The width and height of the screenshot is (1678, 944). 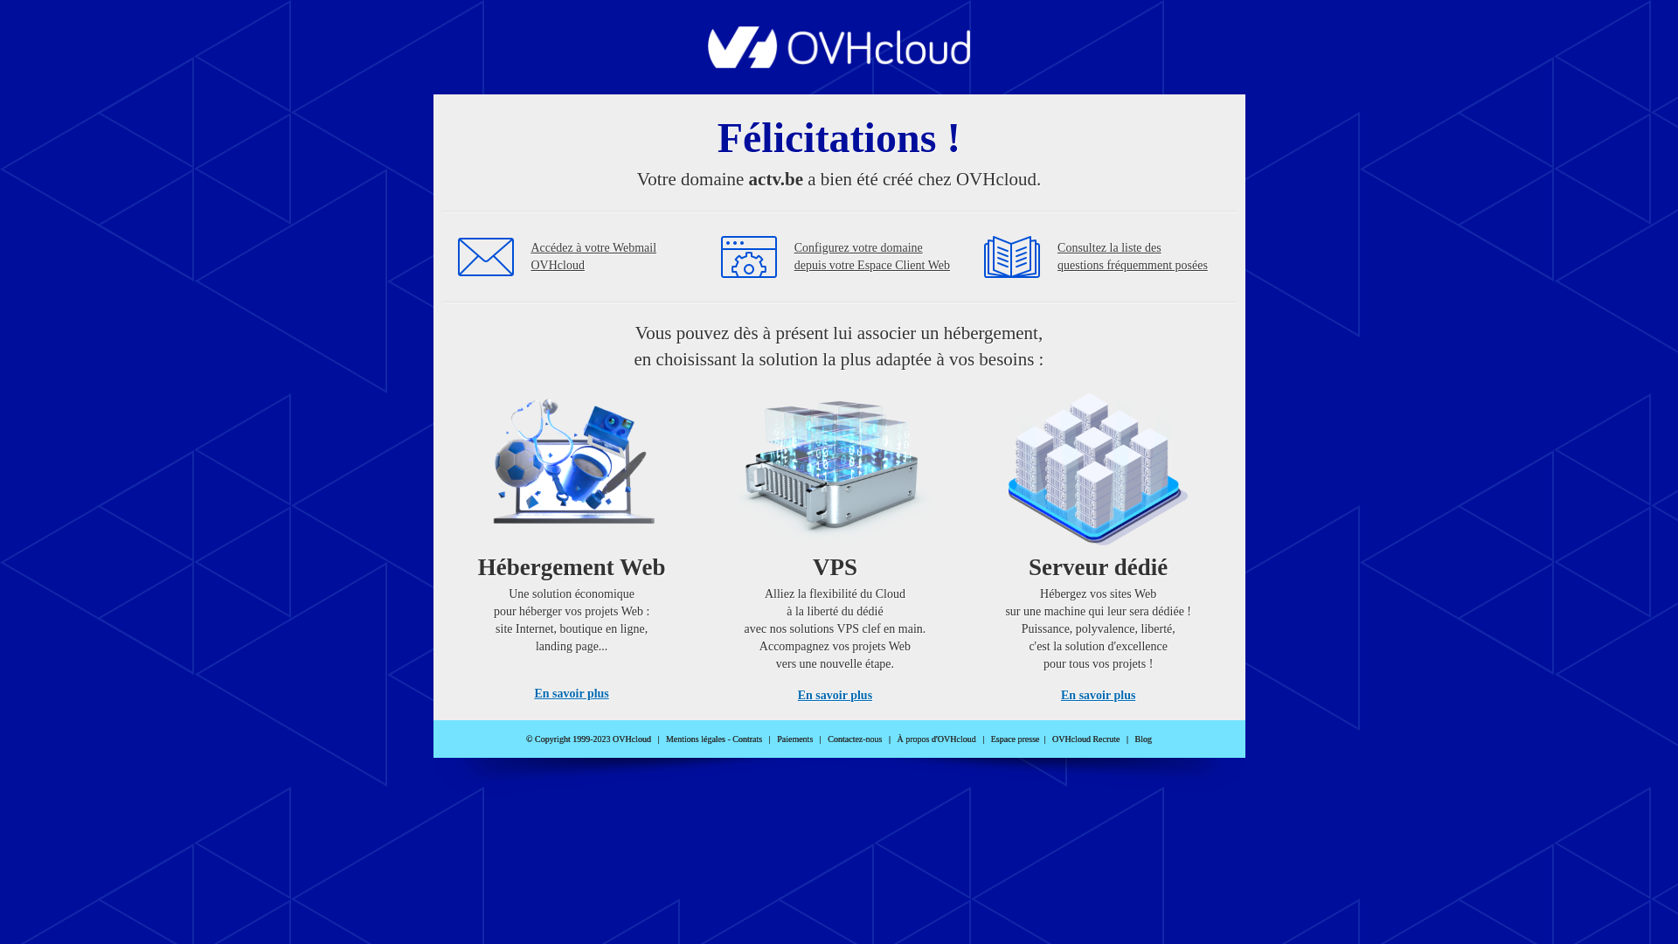 I want to click on Paiements, so click(x=795, y=739).